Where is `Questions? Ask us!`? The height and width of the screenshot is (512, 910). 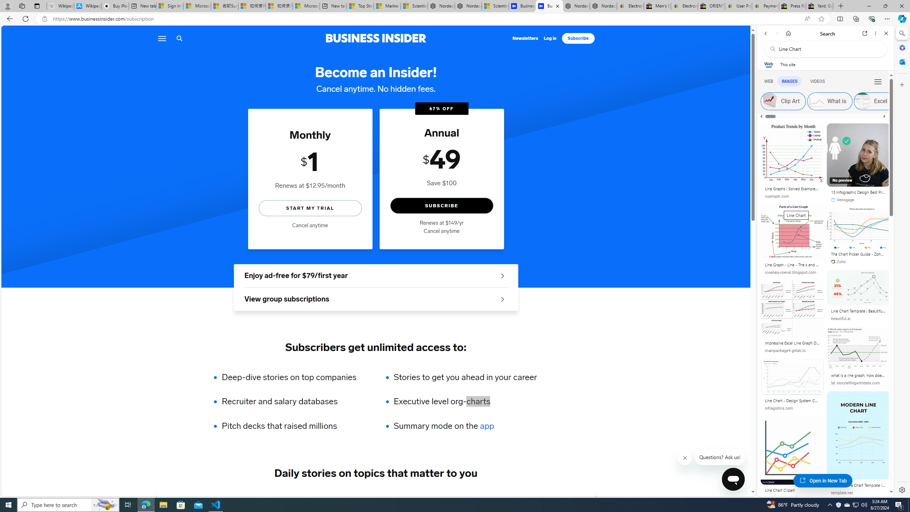 Questions? Ask us! is located at coordinates (720, 457).